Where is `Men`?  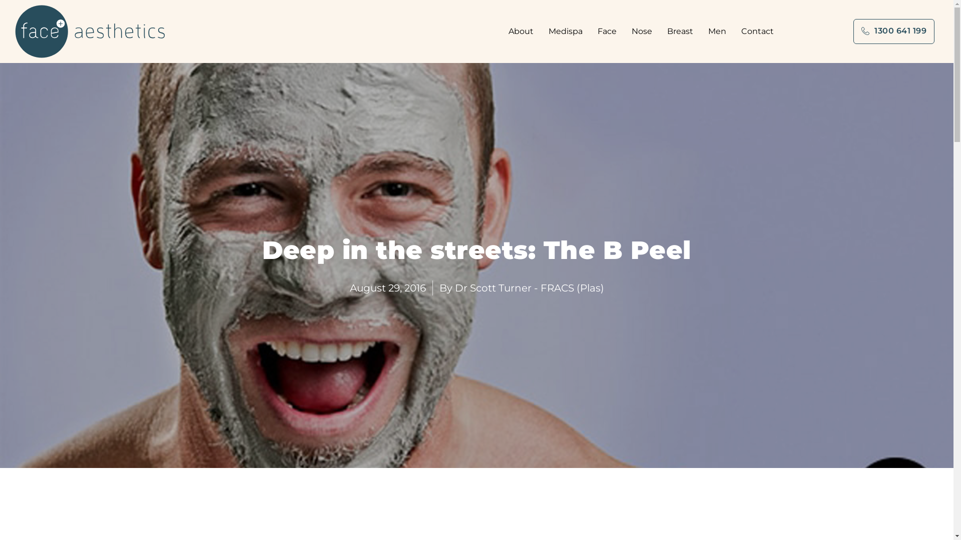 Men is located at coordinates (720, 31).